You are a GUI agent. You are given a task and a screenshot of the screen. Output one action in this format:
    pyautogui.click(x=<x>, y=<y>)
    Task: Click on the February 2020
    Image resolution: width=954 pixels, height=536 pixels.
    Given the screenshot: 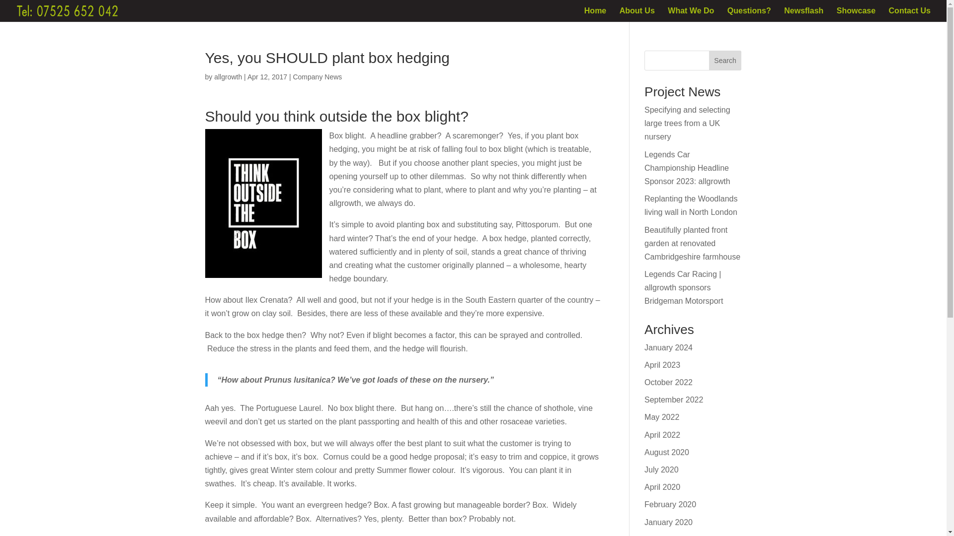 What is the action you would take?
    pyautogui.click(x=670, y=504)
    